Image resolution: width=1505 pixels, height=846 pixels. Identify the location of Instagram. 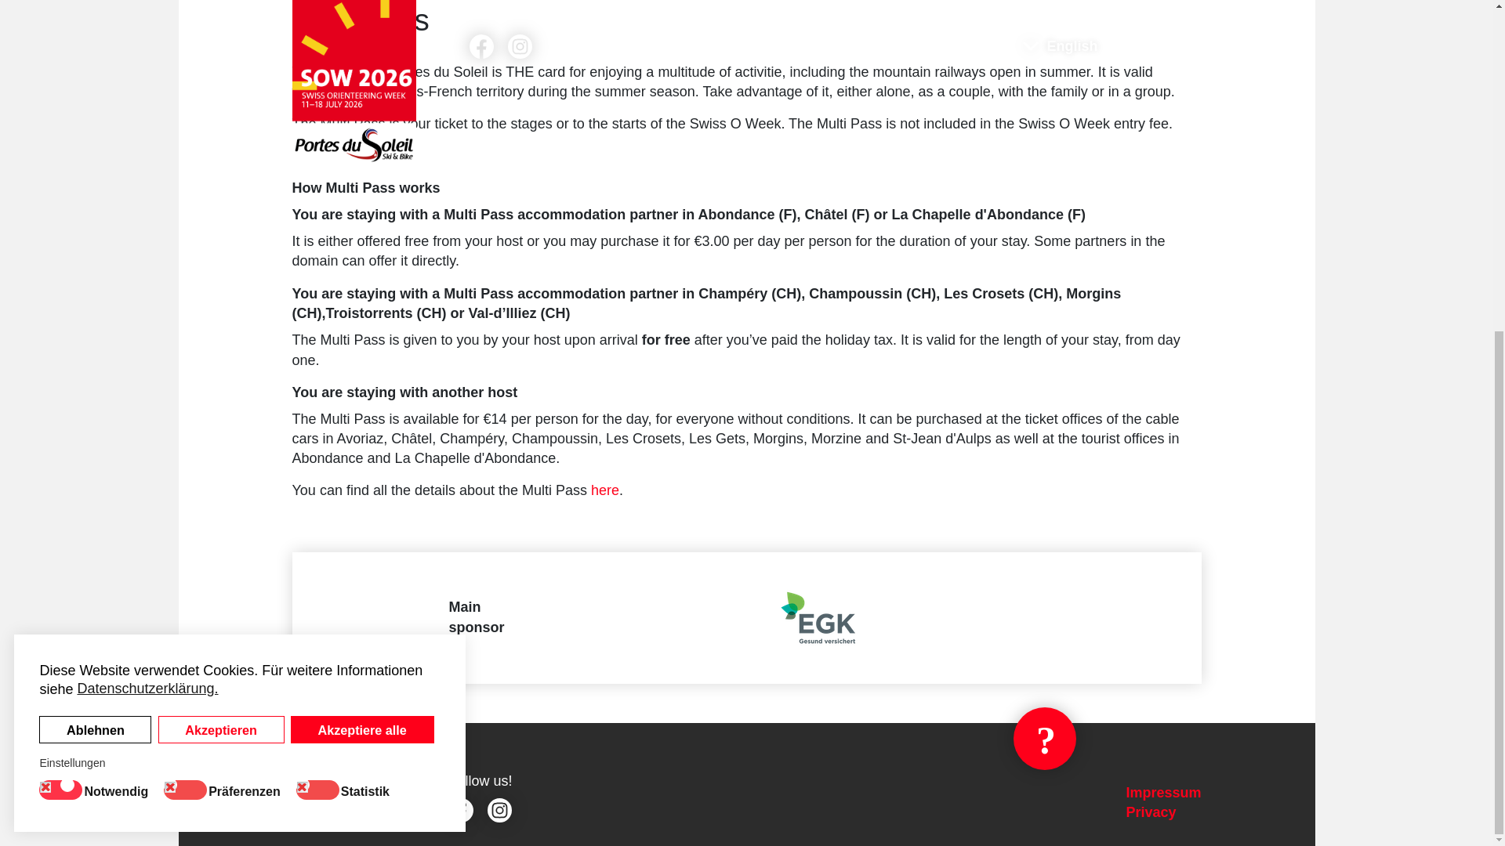
(499, 810).